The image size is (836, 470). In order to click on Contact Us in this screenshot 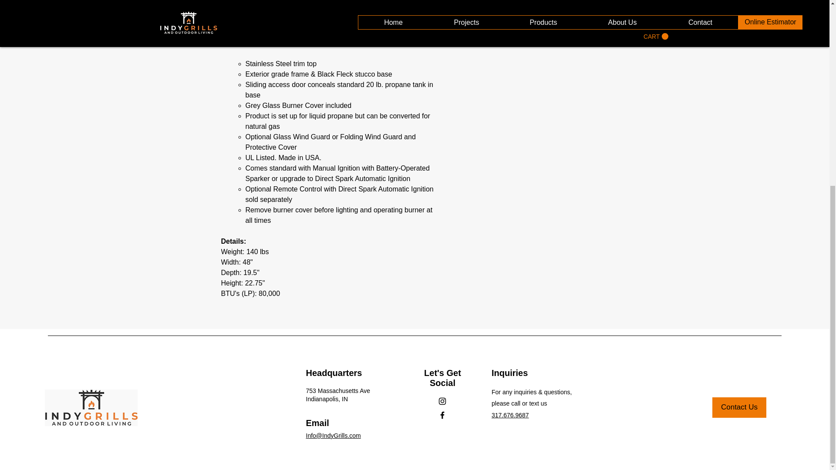, I will do `click(739, 407)`.